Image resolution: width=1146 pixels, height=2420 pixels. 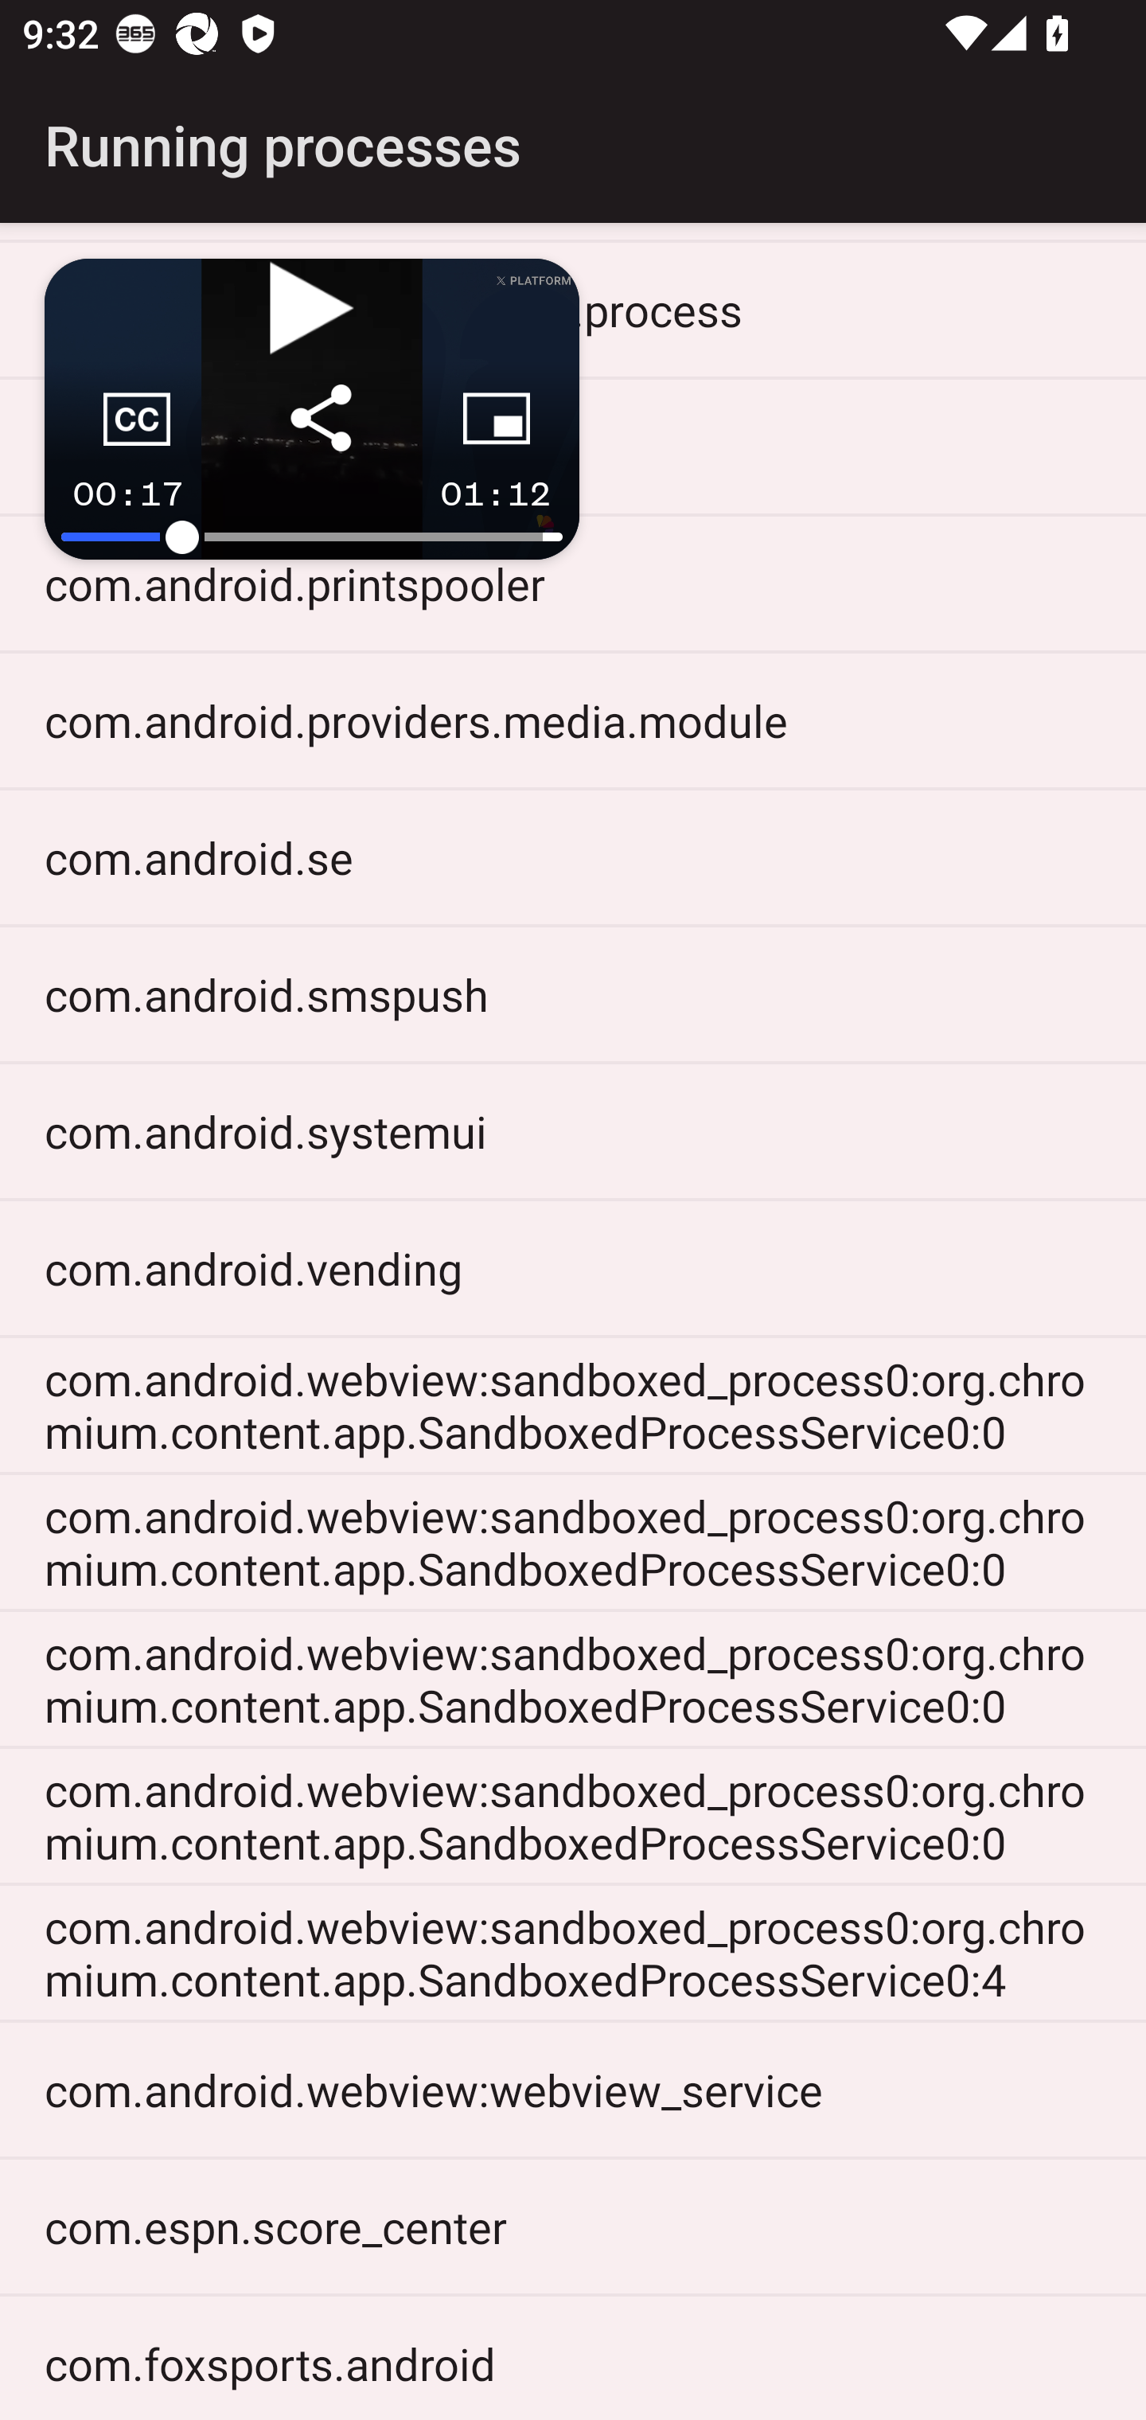 What do you see at coordinates (573, 1267) in the screenshot?
I see `com.android.vending` at bounding box center [573, 1267].